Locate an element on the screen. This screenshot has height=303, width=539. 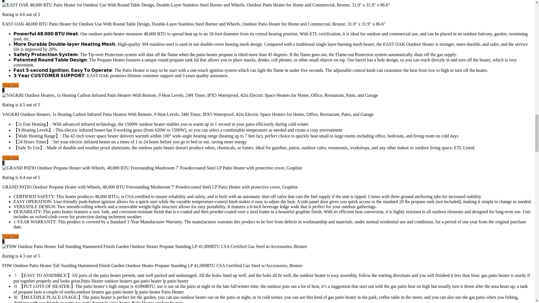
Visit Site is located at coordinates (10, 158).